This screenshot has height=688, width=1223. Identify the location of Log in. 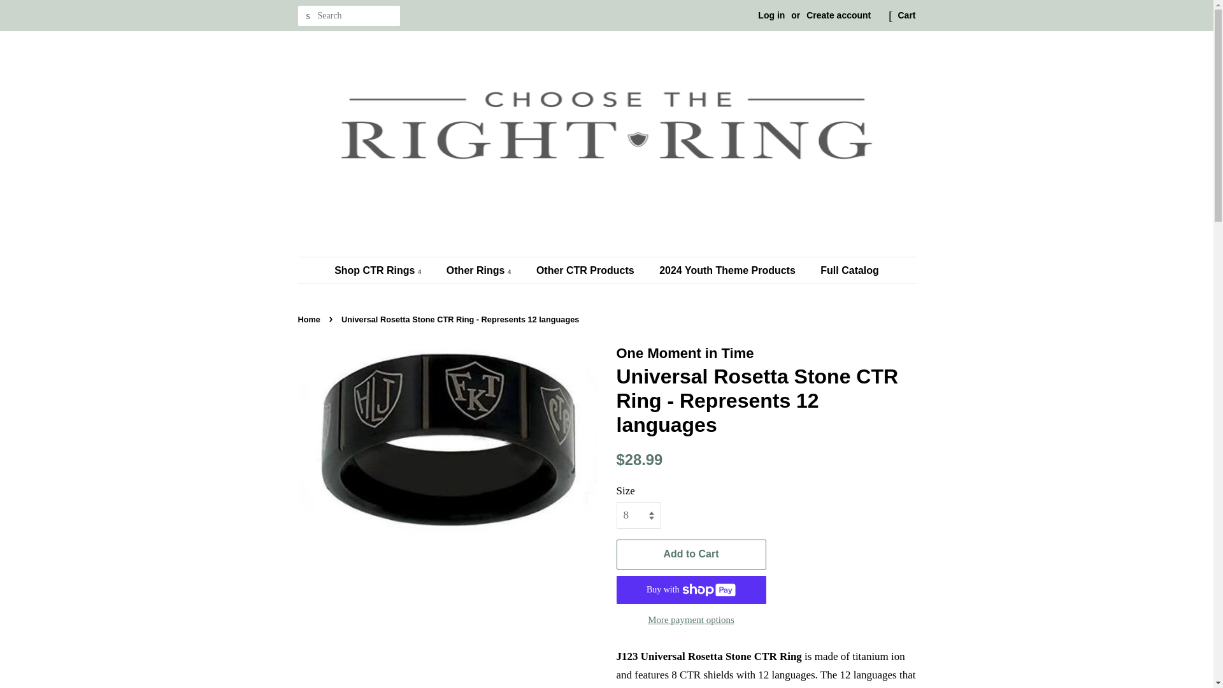
(771, 15).